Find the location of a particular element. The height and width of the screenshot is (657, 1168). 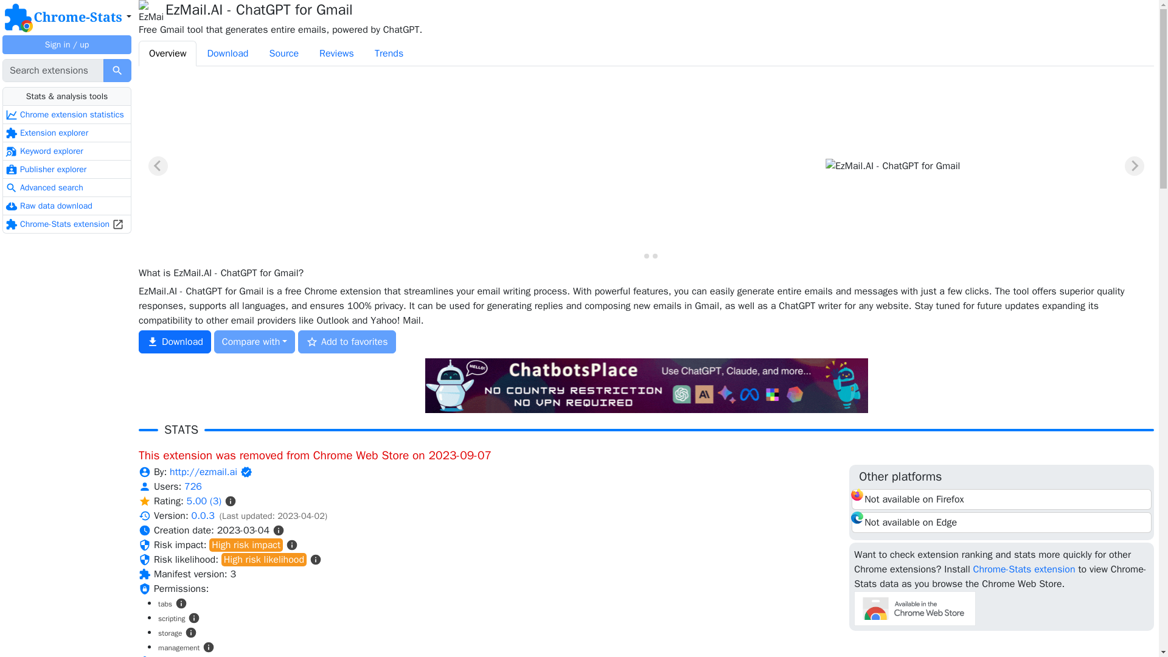

Source is located at coordinates (283, 54).